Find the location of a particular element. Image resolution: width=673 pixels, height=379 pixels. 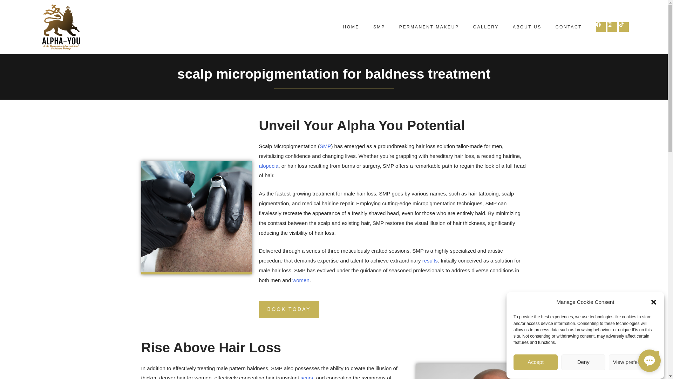

SMP is located at coordinates (325, 146).